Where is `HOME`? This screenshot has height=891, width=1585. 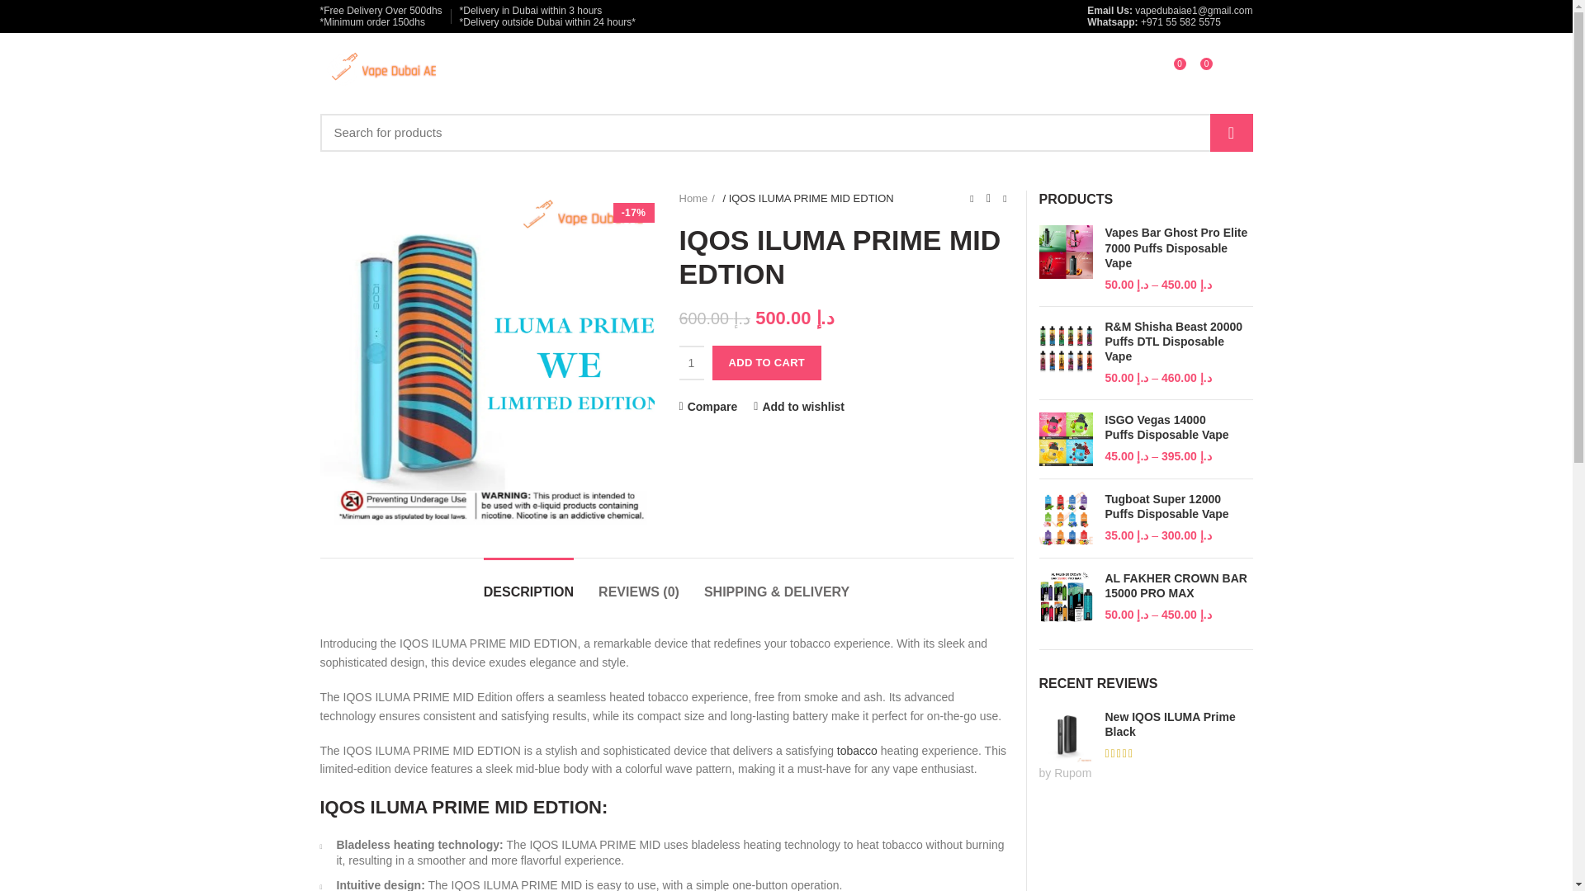 HOME is located at coordinates (477, 69).